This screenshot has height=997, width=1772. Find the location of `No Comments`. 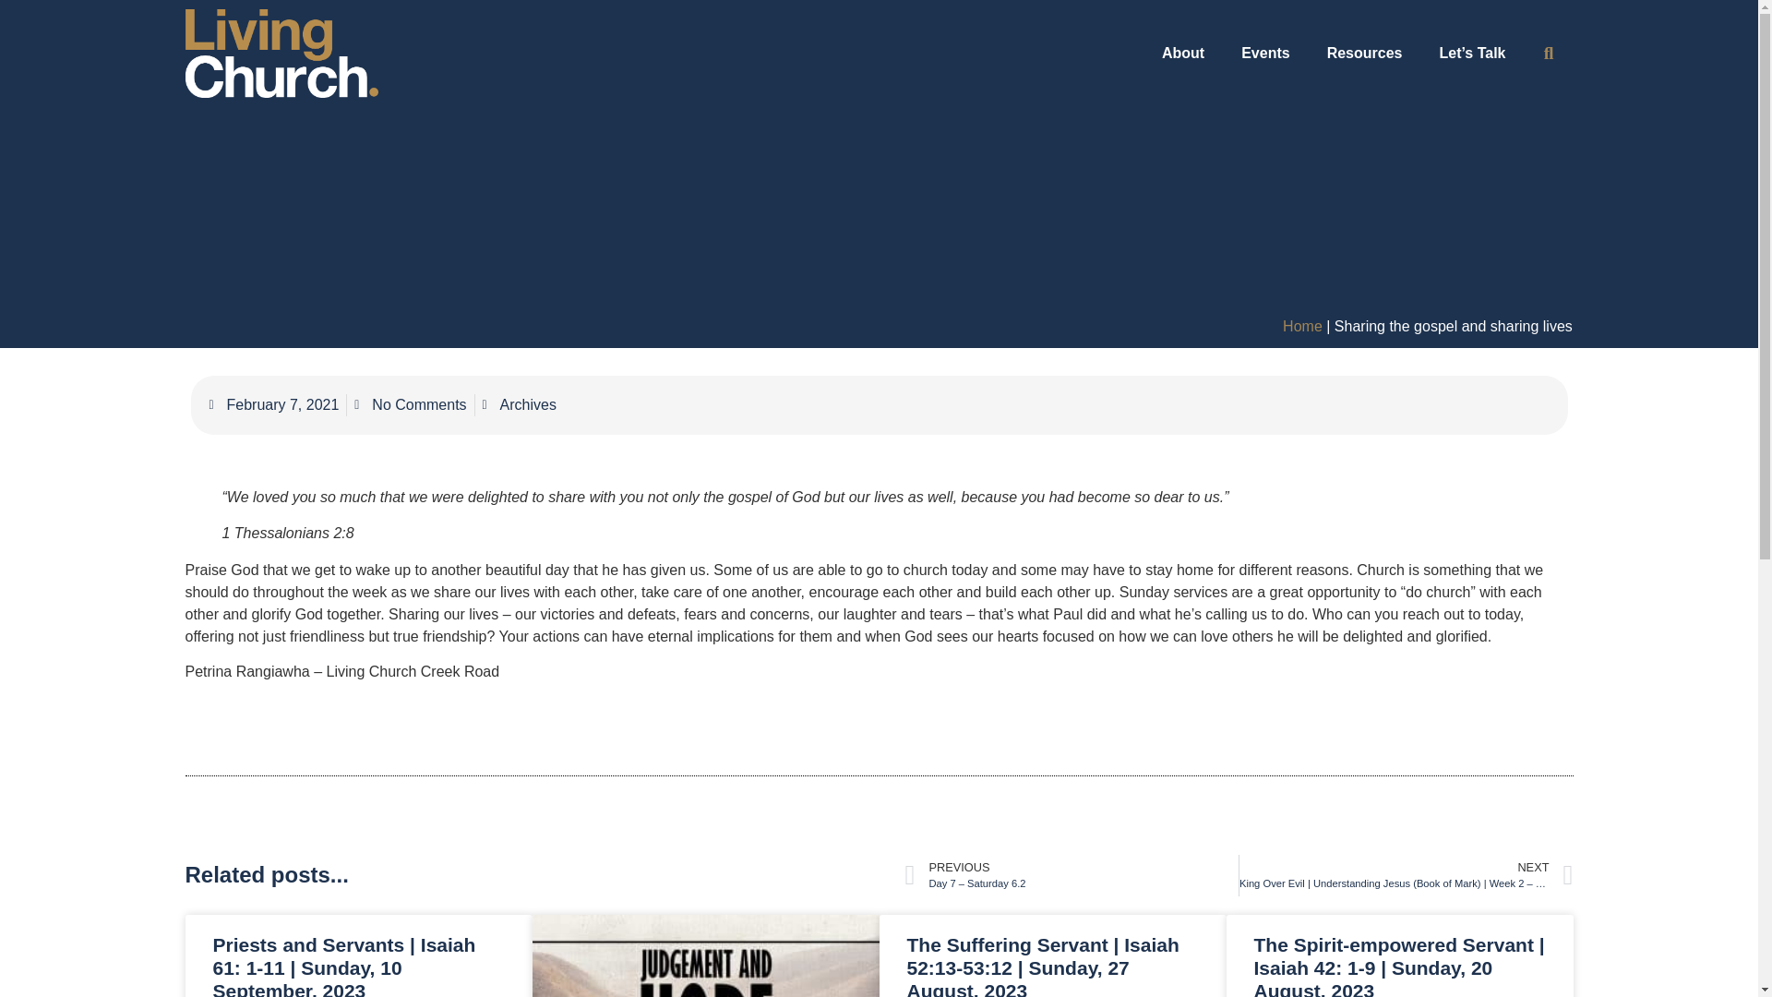

No Comments is located at coordinates (410, 404).